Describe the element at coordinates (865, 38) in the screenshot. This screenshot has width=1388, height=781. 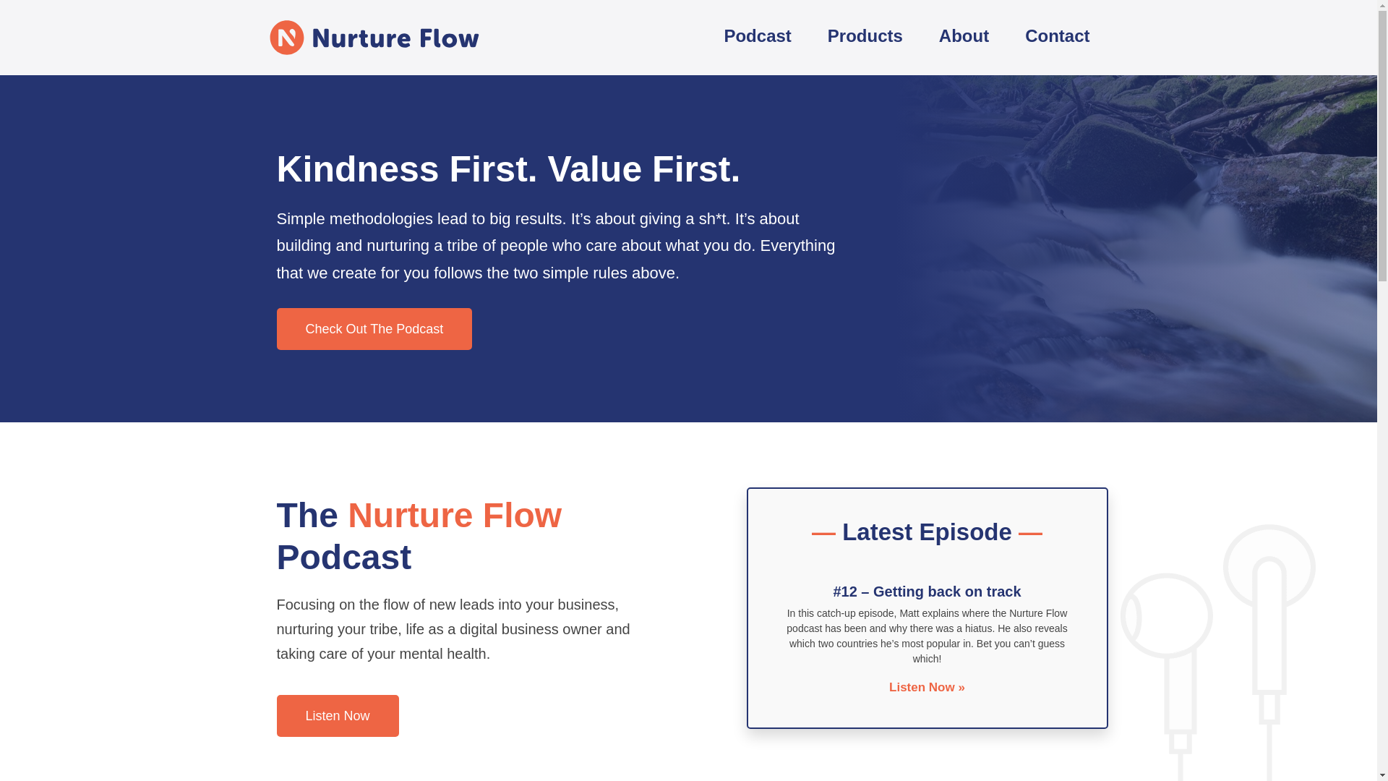
I see `Products` at that location.